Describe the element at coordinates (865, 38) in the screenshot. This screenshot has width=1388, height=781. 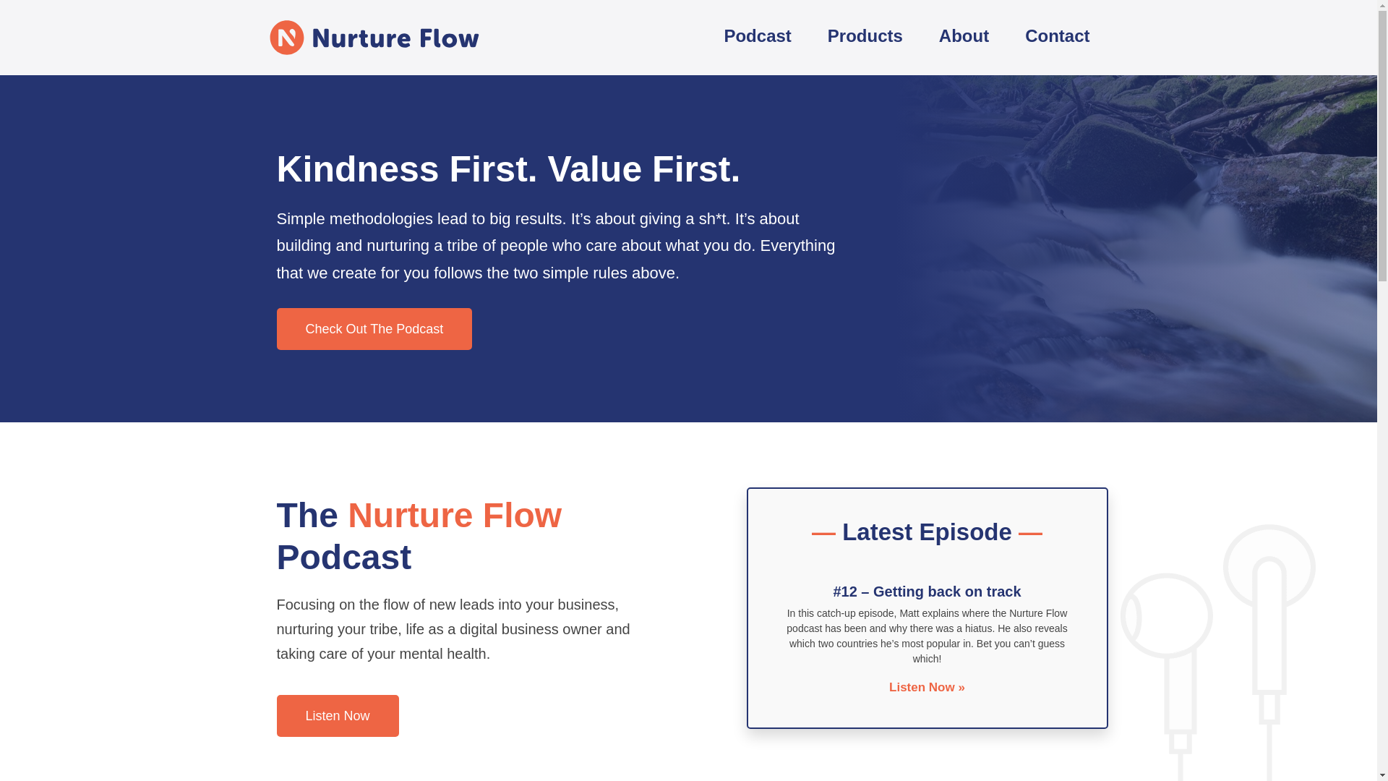
I see `Products` at that location.